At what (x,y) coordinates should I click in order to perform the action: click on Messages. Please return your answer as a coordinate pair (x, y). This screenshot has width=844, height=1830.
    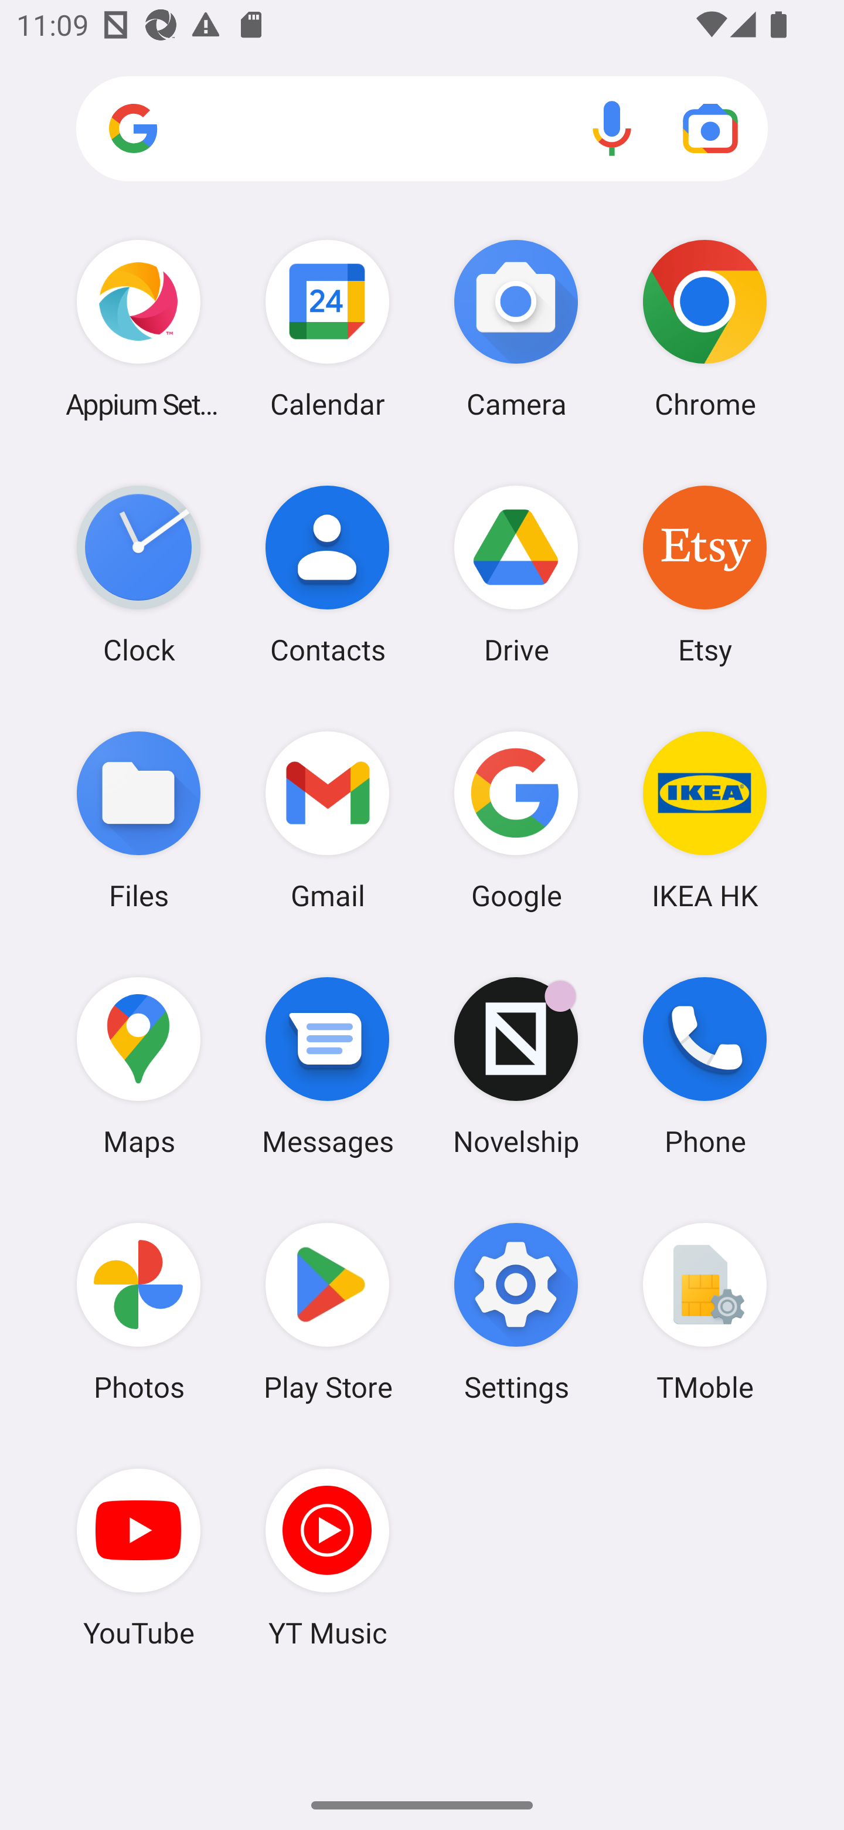
    Looking at the image, I should click on (327, 1066).